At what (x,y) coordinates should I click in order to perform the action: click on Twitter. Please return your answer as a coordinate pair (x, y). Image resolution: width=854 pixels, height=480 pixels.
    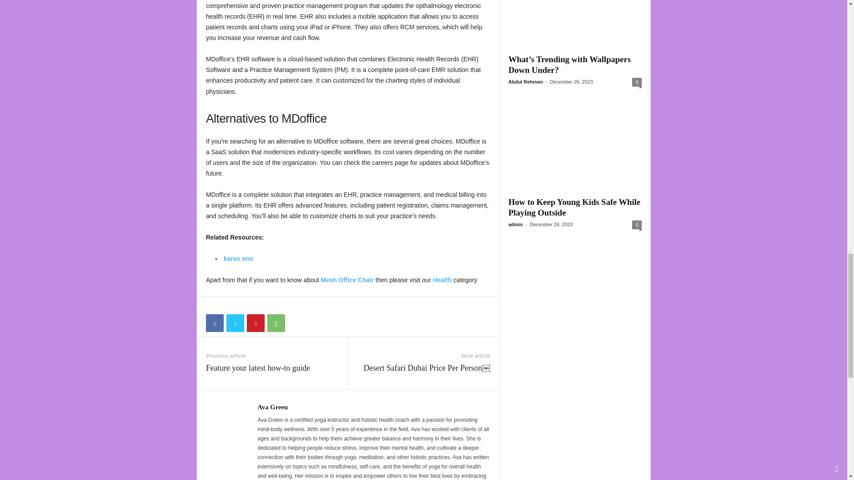
    Looking at the image, I should click on (235, 323).